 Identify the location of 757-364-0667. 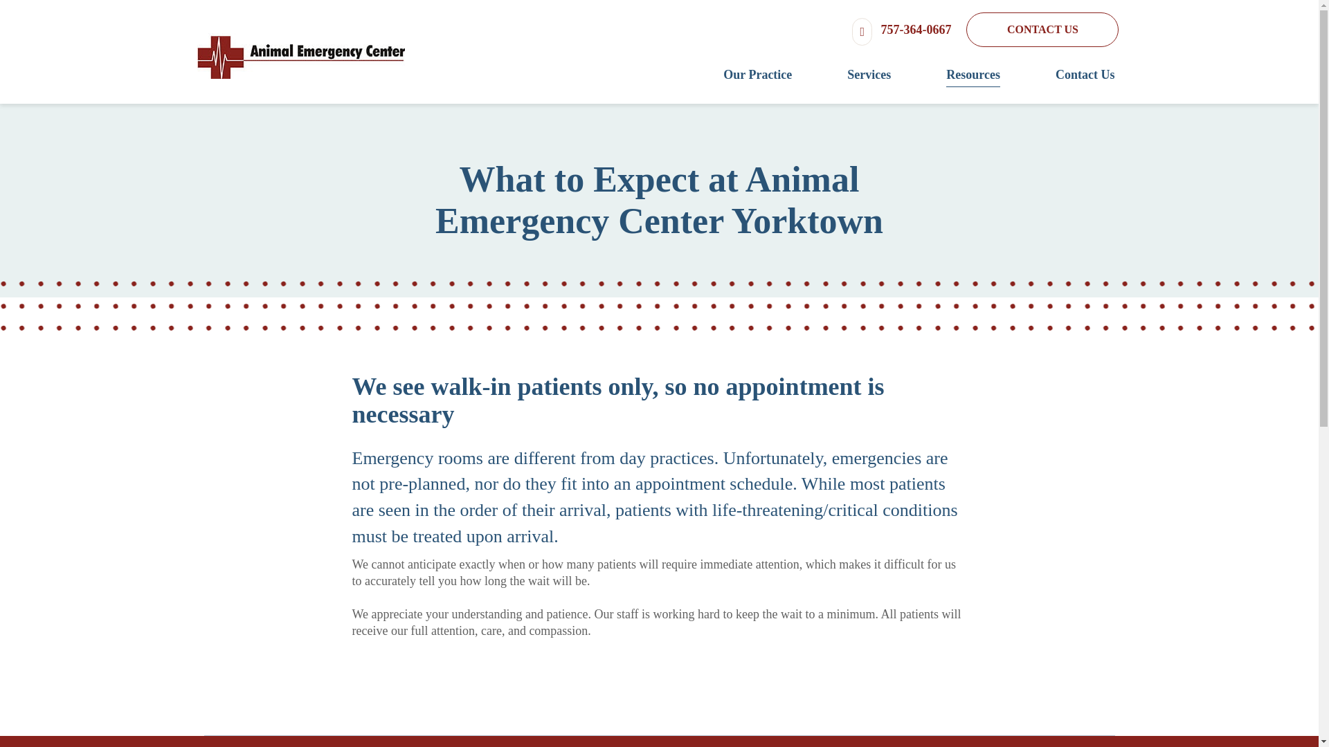
(901, 29).